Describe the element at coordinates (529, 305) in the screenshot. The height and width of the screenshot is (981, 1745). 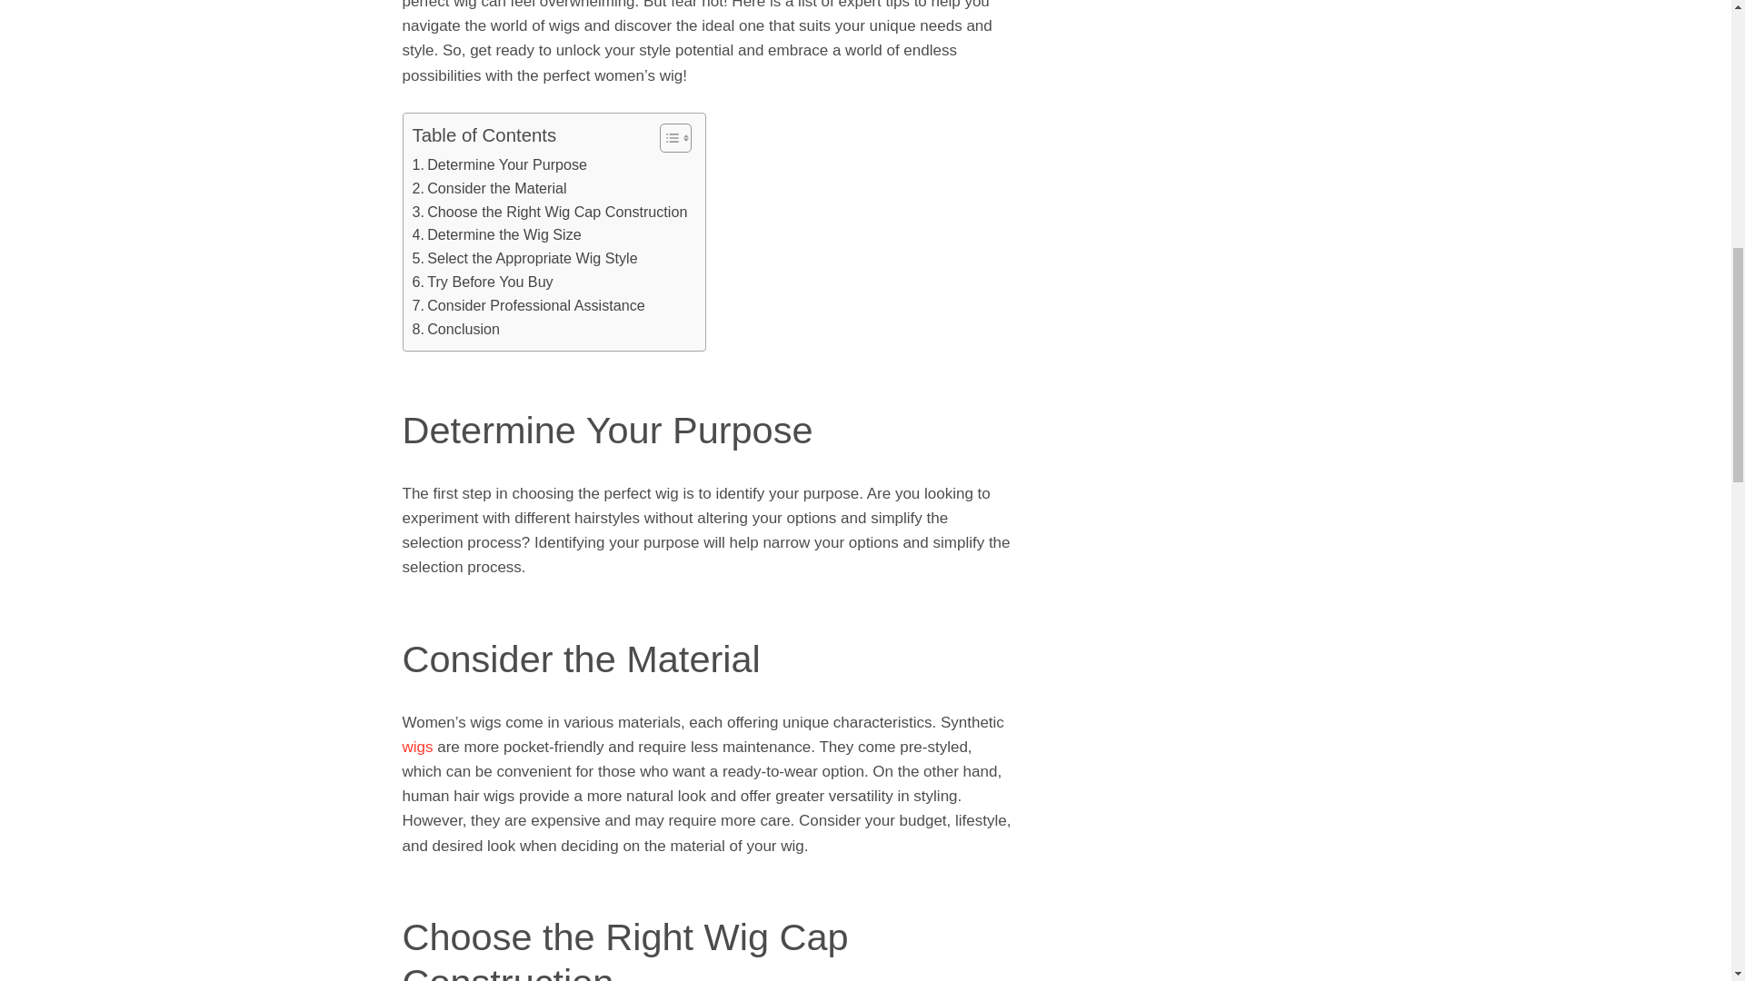
I see `Consider Professional Assistance` at that location.